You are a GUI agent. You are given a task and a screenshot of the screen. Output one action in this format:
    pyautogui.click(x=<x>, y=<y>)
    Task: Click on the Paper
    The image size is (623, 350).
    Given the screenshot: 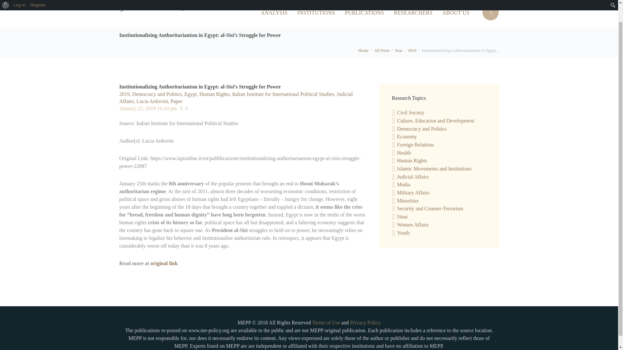 What is the action you would take?
    pyautogui.click(x=177, y=101)
    